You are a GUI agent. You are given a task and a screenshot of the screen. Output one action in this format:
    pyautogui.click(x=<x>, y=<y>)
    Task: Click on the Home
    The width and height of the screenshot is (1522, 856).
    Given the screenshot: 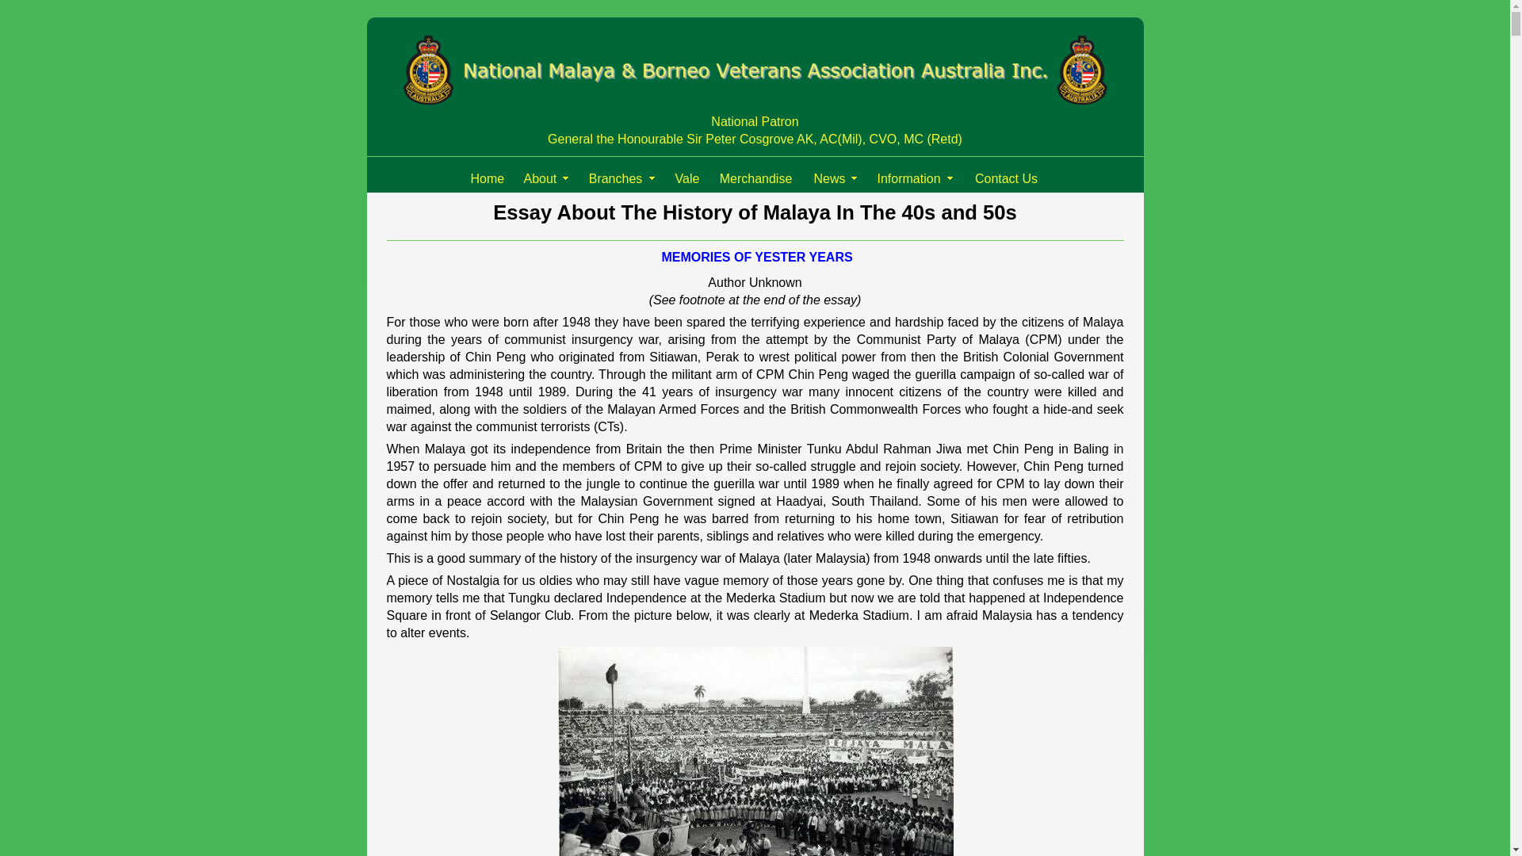 What is the action you would take?
    pyautogui.click(x=487, y=181)
    